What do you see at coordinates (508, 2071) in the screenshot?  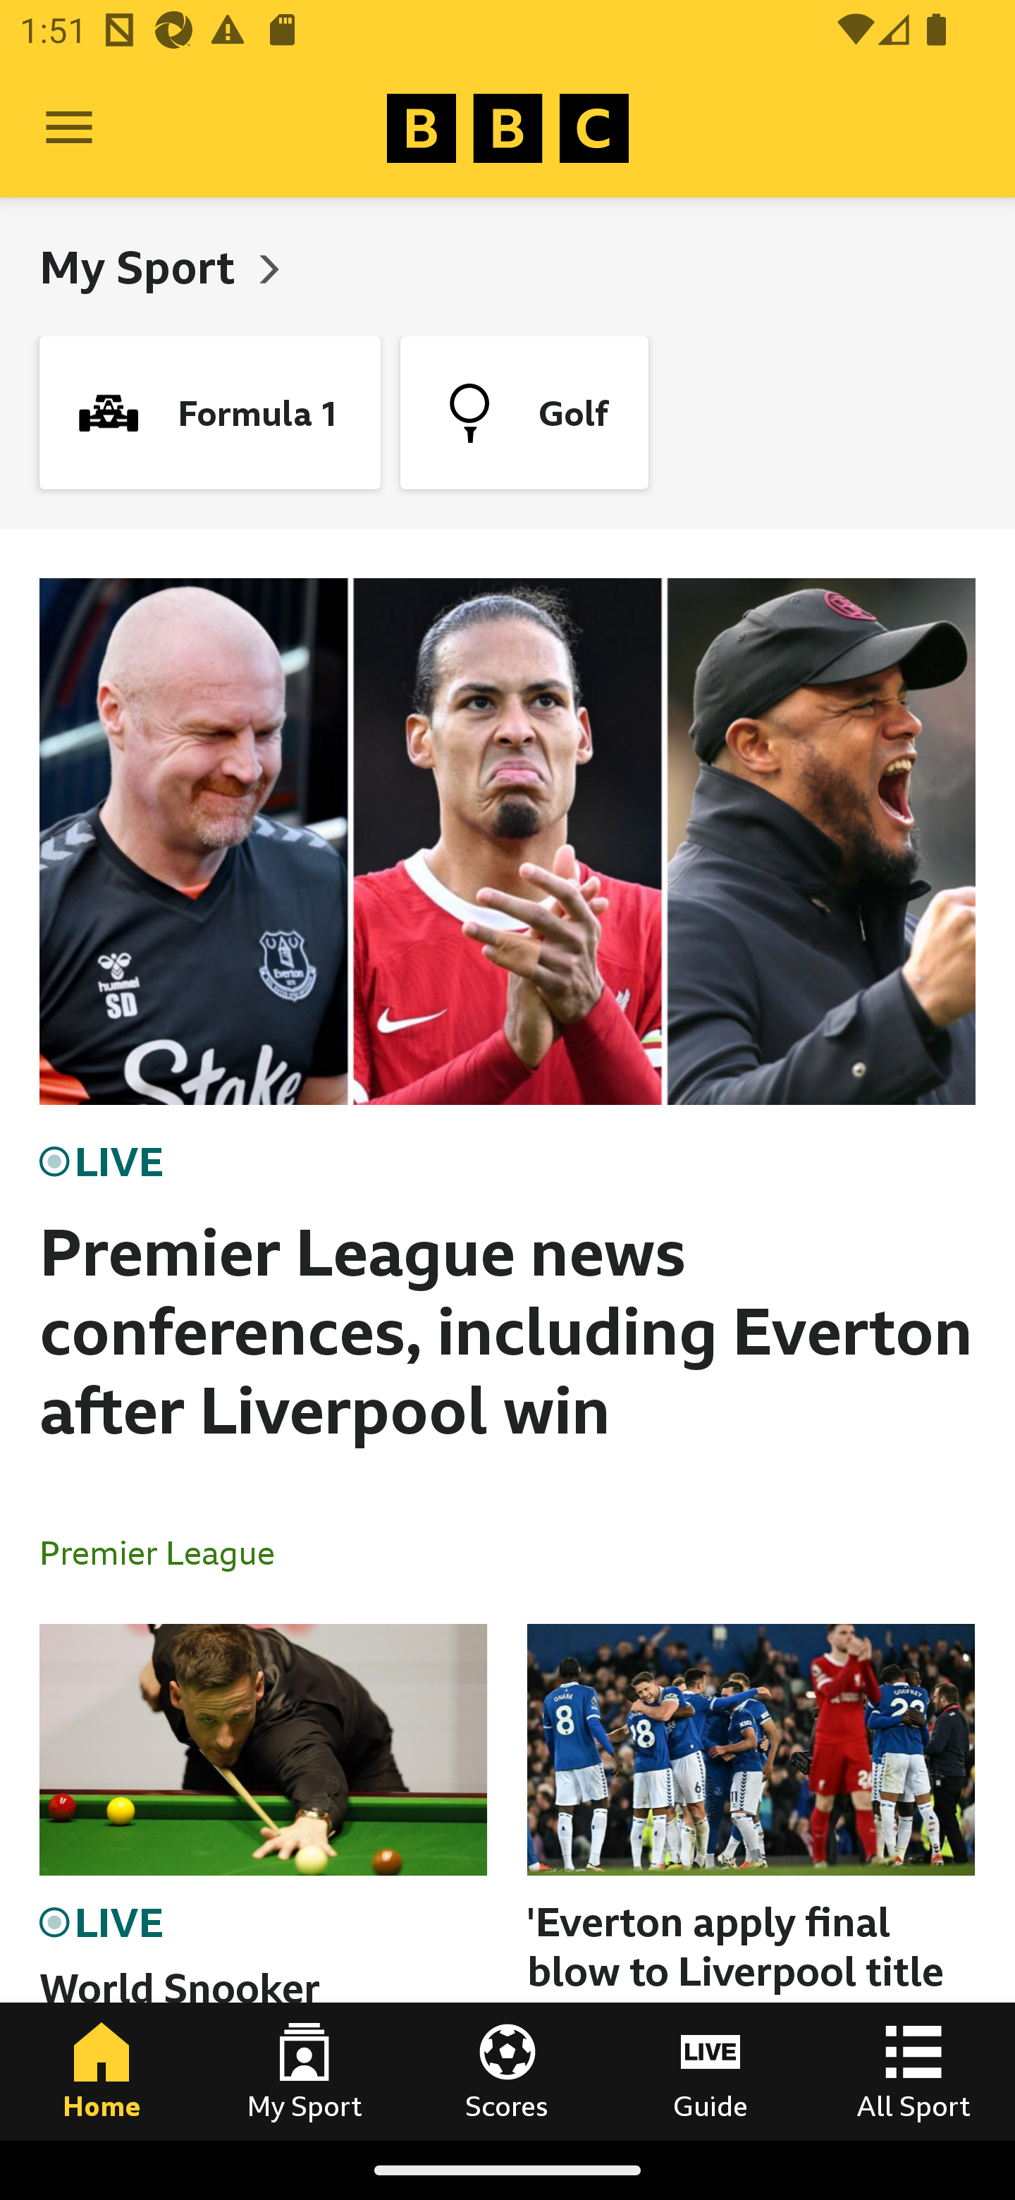 I see `Scores` at bounding box center [508, 2071].